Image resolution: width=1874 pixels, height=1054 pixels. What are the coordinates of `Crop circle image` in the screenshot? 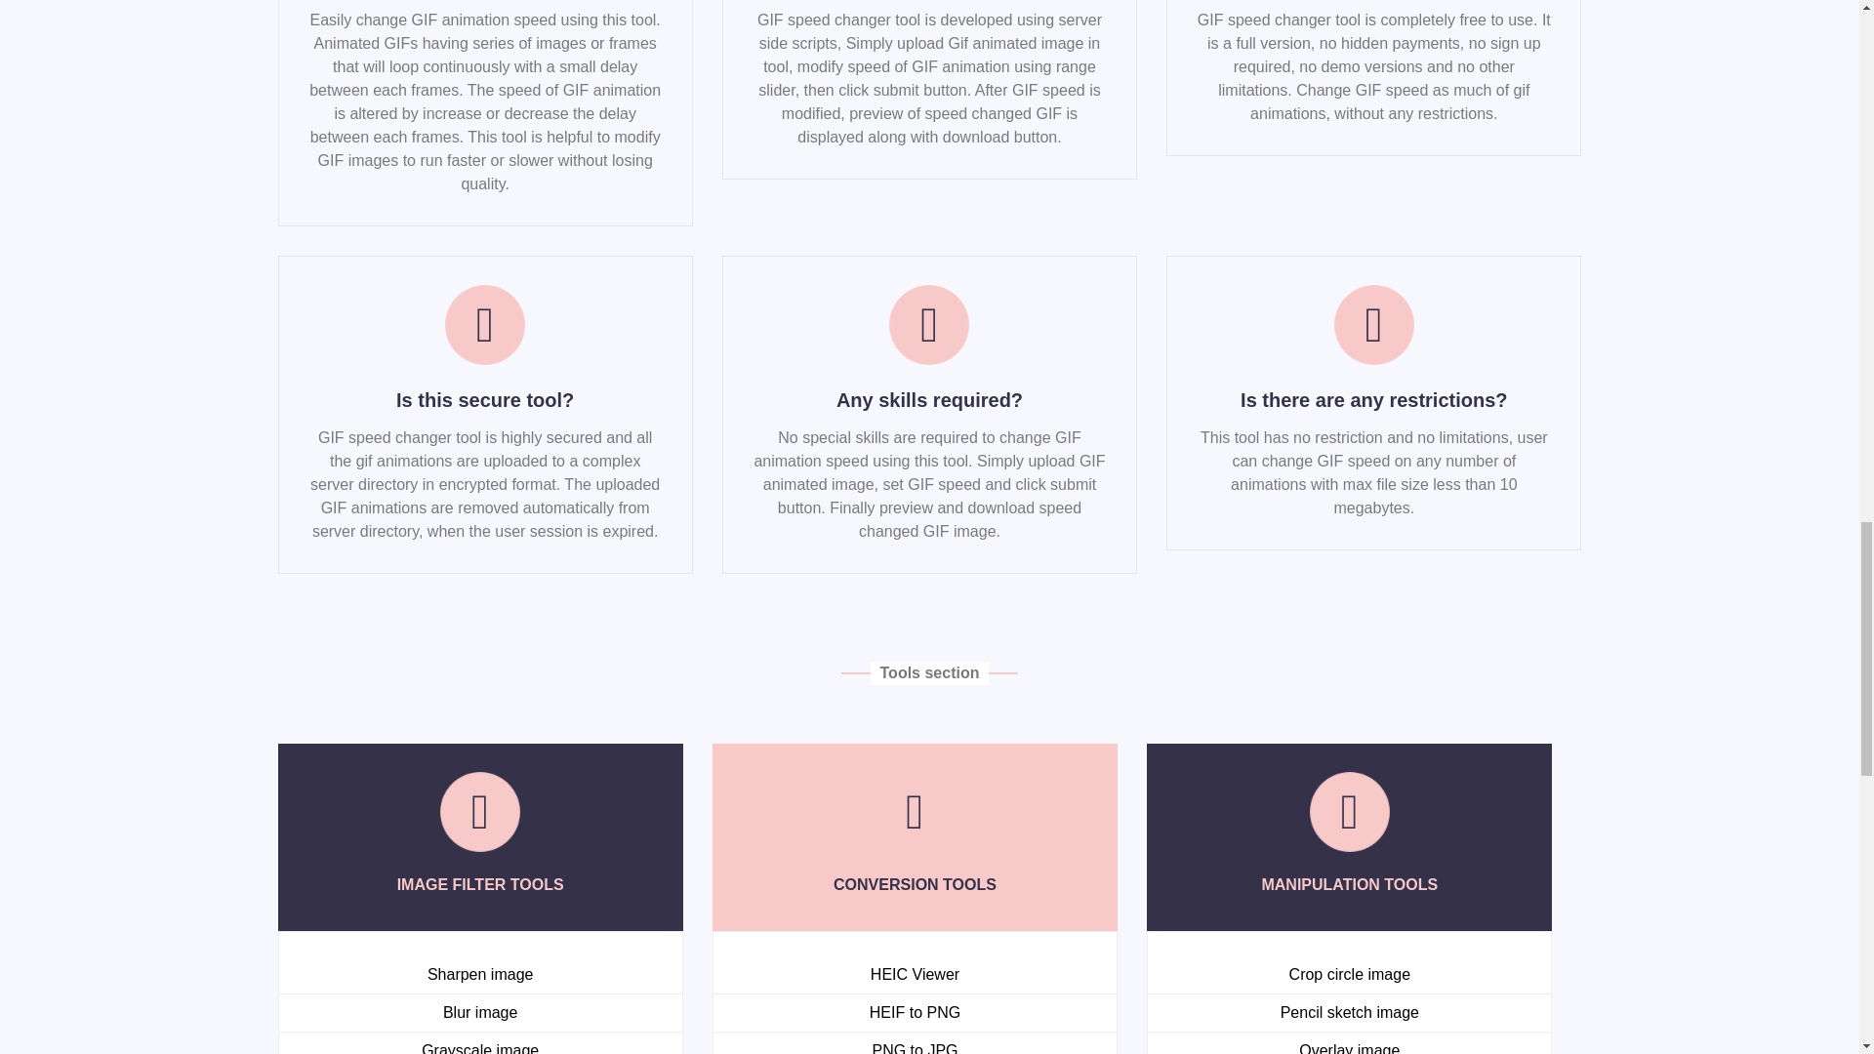 It's located at (1349, 974).